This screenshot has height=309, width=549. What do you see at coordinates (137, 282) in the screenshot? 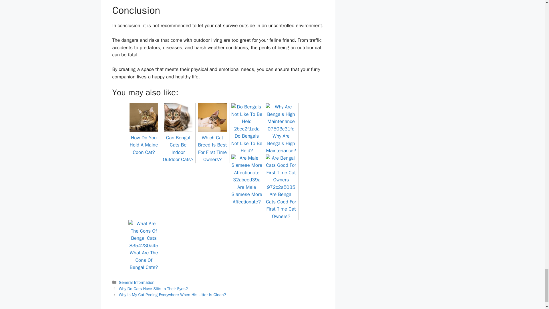
I see `General Information` at bounding box center [137, 282].